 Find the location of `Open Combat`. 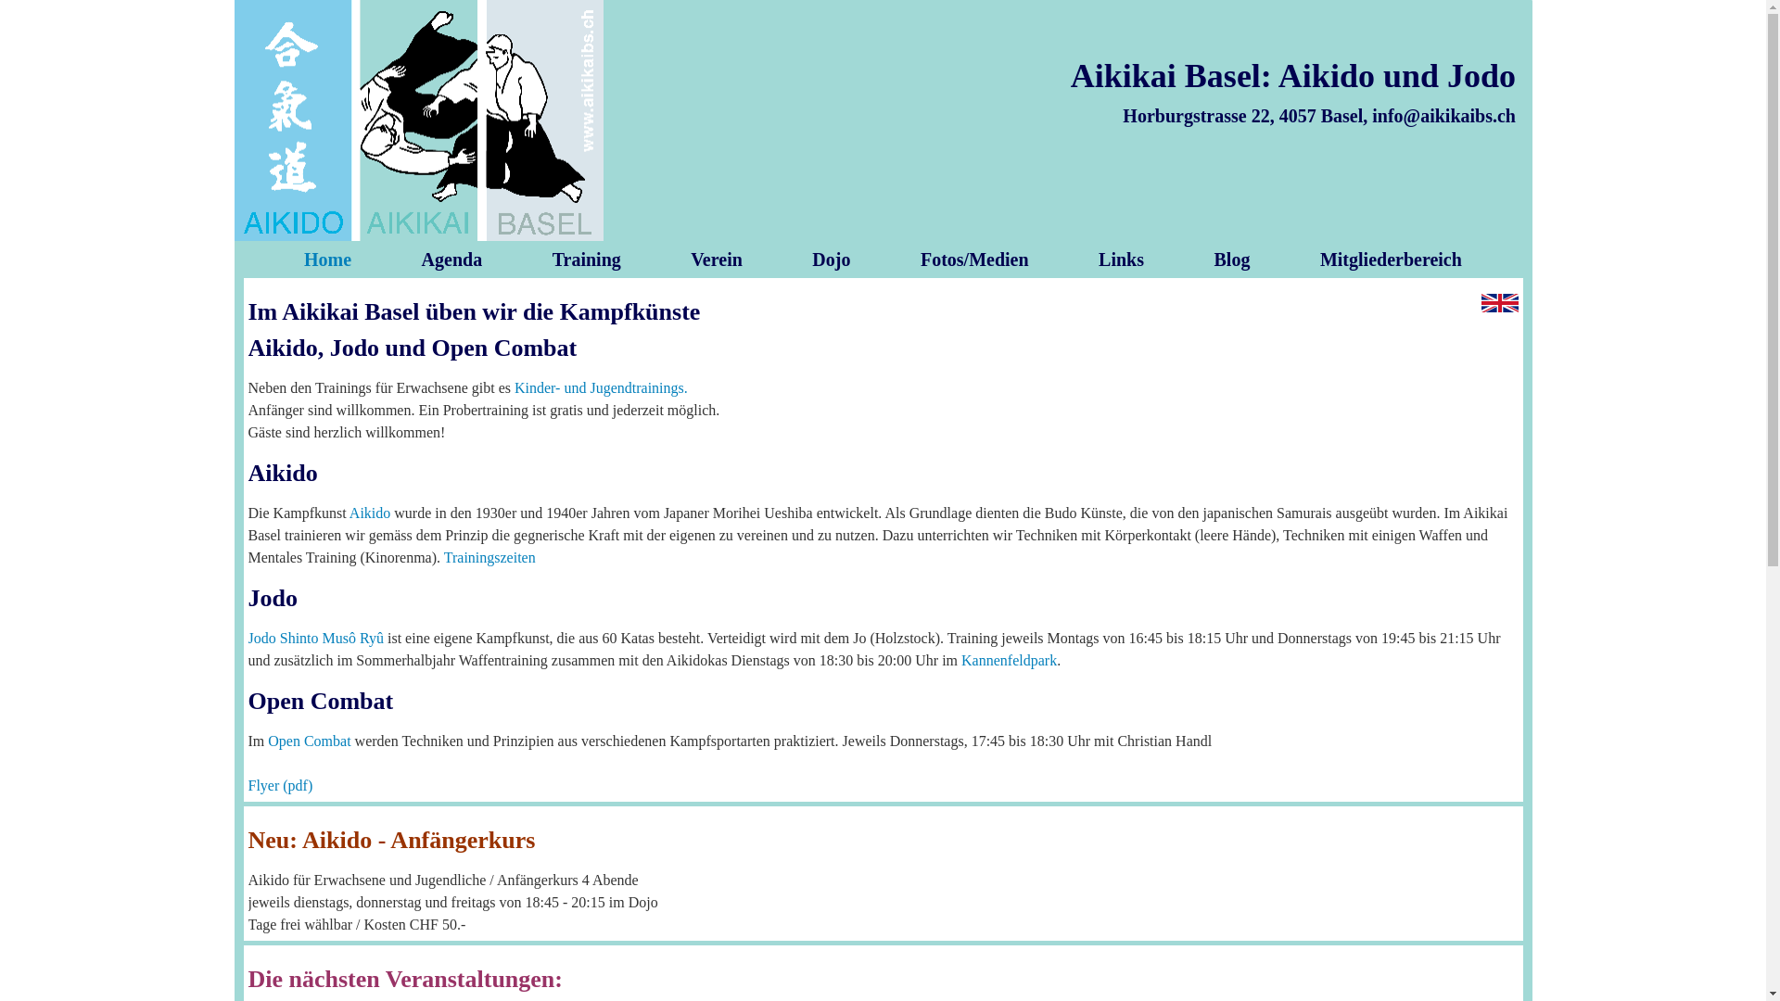

Open Combat is located at coordinates (310, 741).